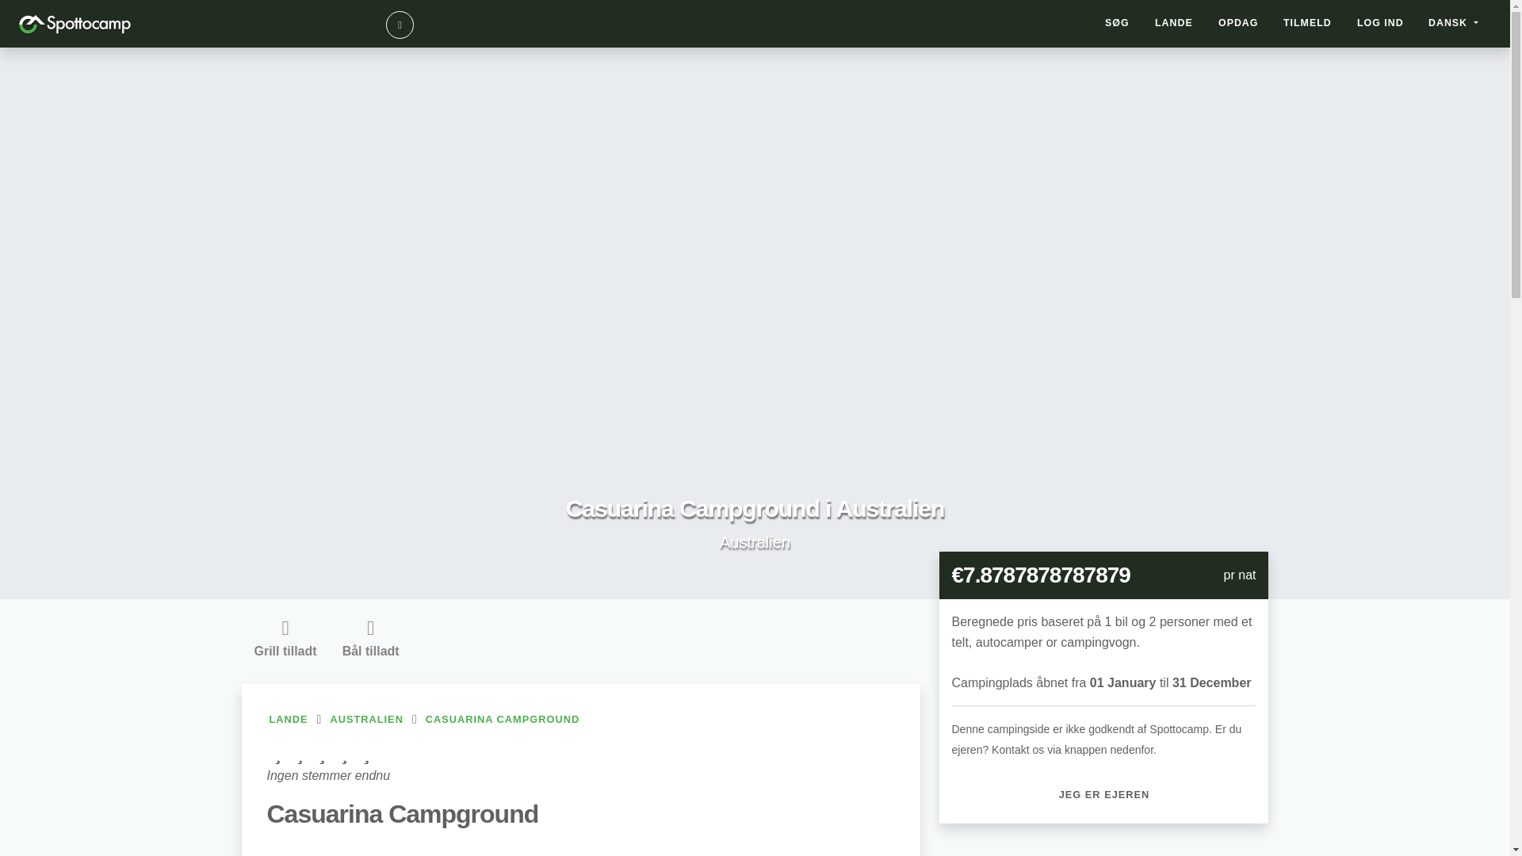  What do you see at coordinates (1103, 794) in the screenshot?
I see `JEG ER EJEREN` at bounding box center [1103, 794].